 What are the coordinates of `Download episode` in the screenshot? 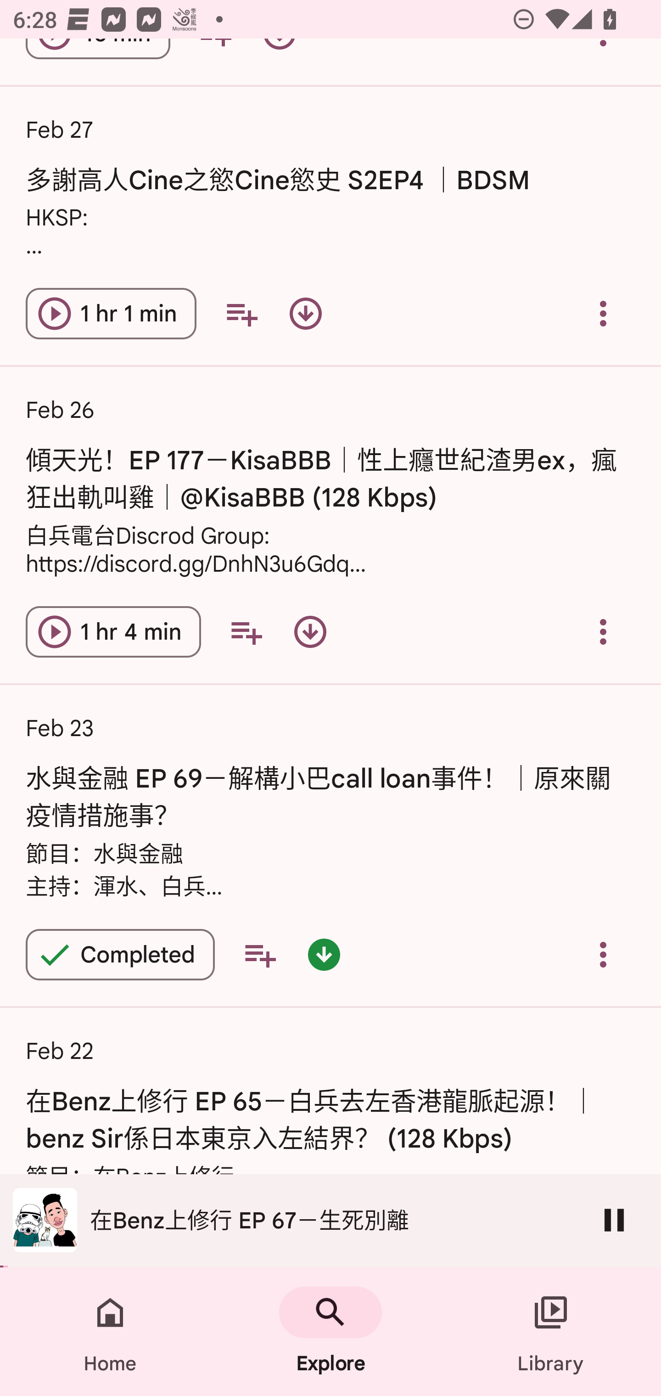 It's located at (306, 313).